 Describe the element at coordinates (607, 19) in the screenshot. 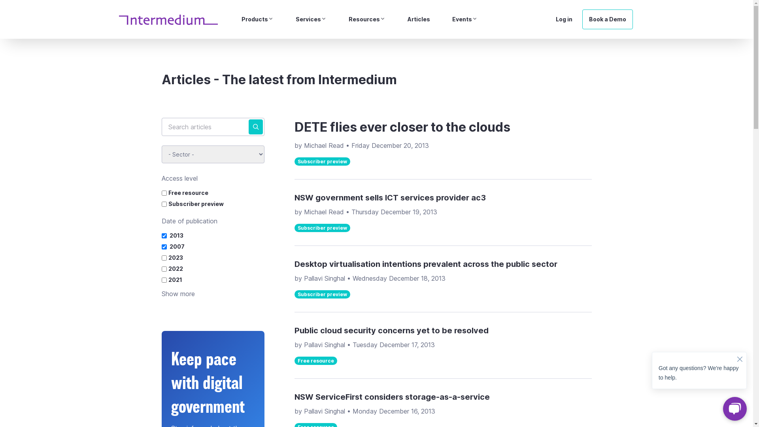

I see `Book a Demo` at that location.